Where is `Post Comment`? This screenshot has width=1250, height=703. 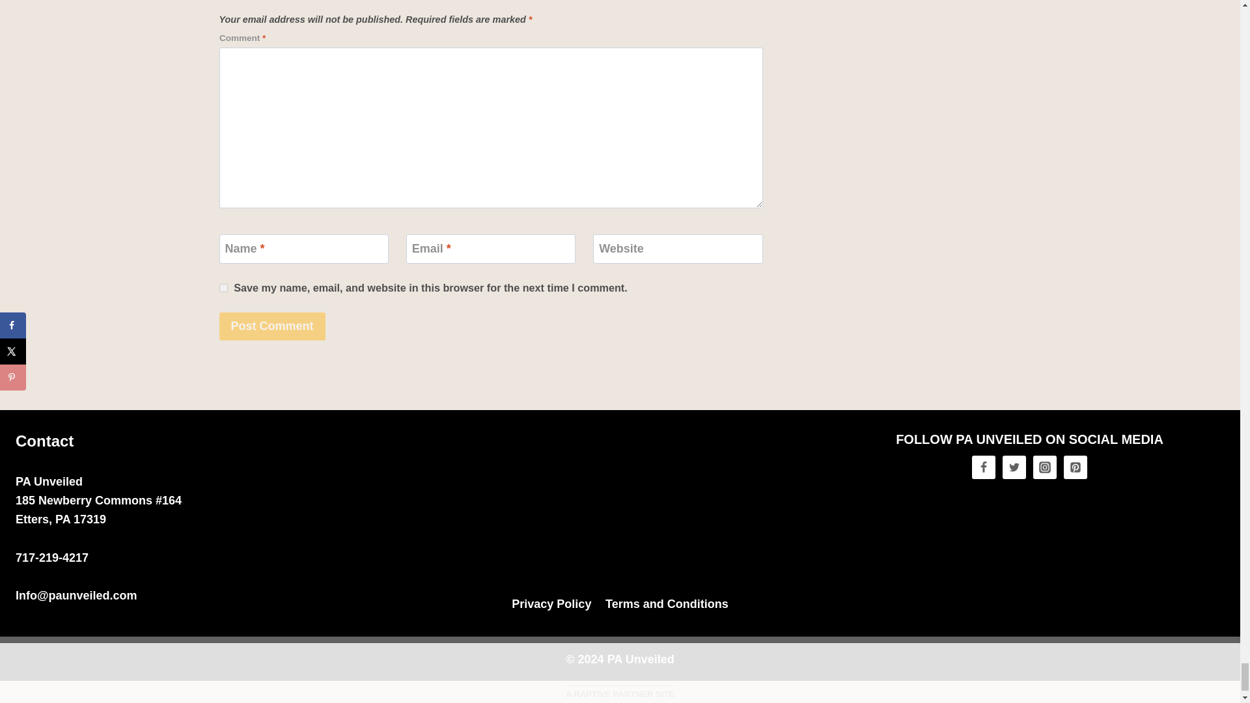
Post Comment is located at coordinates (272, 325).